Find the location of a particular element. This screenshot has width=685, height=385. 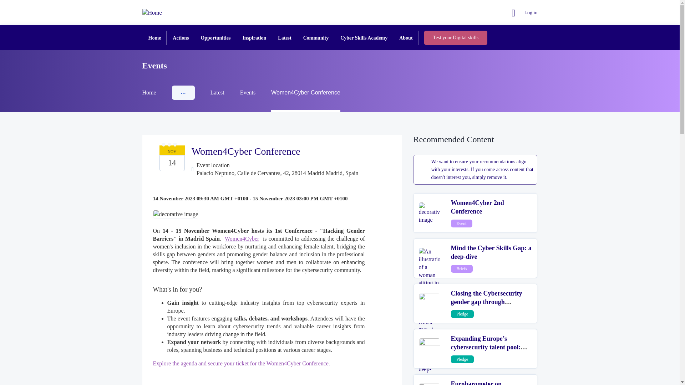

Skip to main content is located at coordinates (3, 3).